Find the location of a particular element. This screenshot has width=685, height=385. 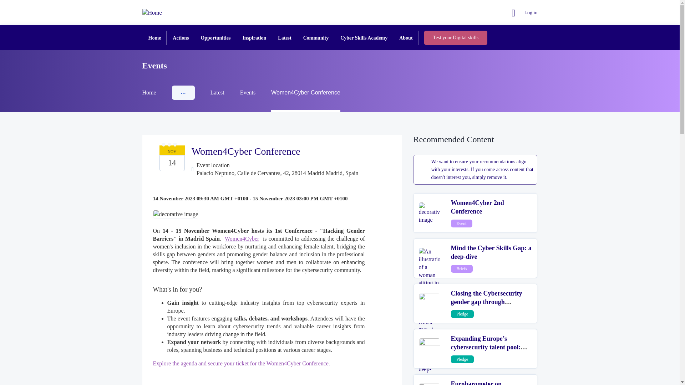

Skip to main content is located at coordinates (3, 3).